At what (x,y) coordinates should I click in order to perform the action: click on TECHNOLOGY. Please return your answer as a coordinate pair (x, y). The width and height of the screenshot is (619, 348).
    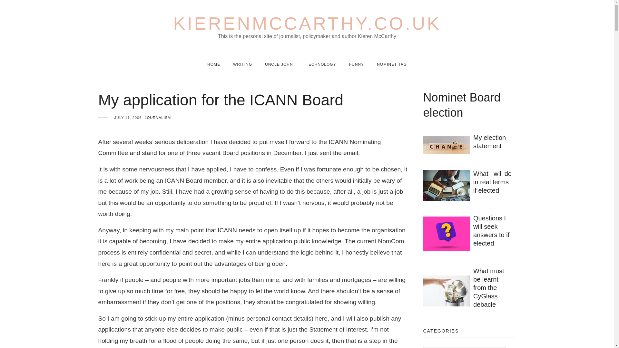
    Looking at the image, I should click on (321, 64).